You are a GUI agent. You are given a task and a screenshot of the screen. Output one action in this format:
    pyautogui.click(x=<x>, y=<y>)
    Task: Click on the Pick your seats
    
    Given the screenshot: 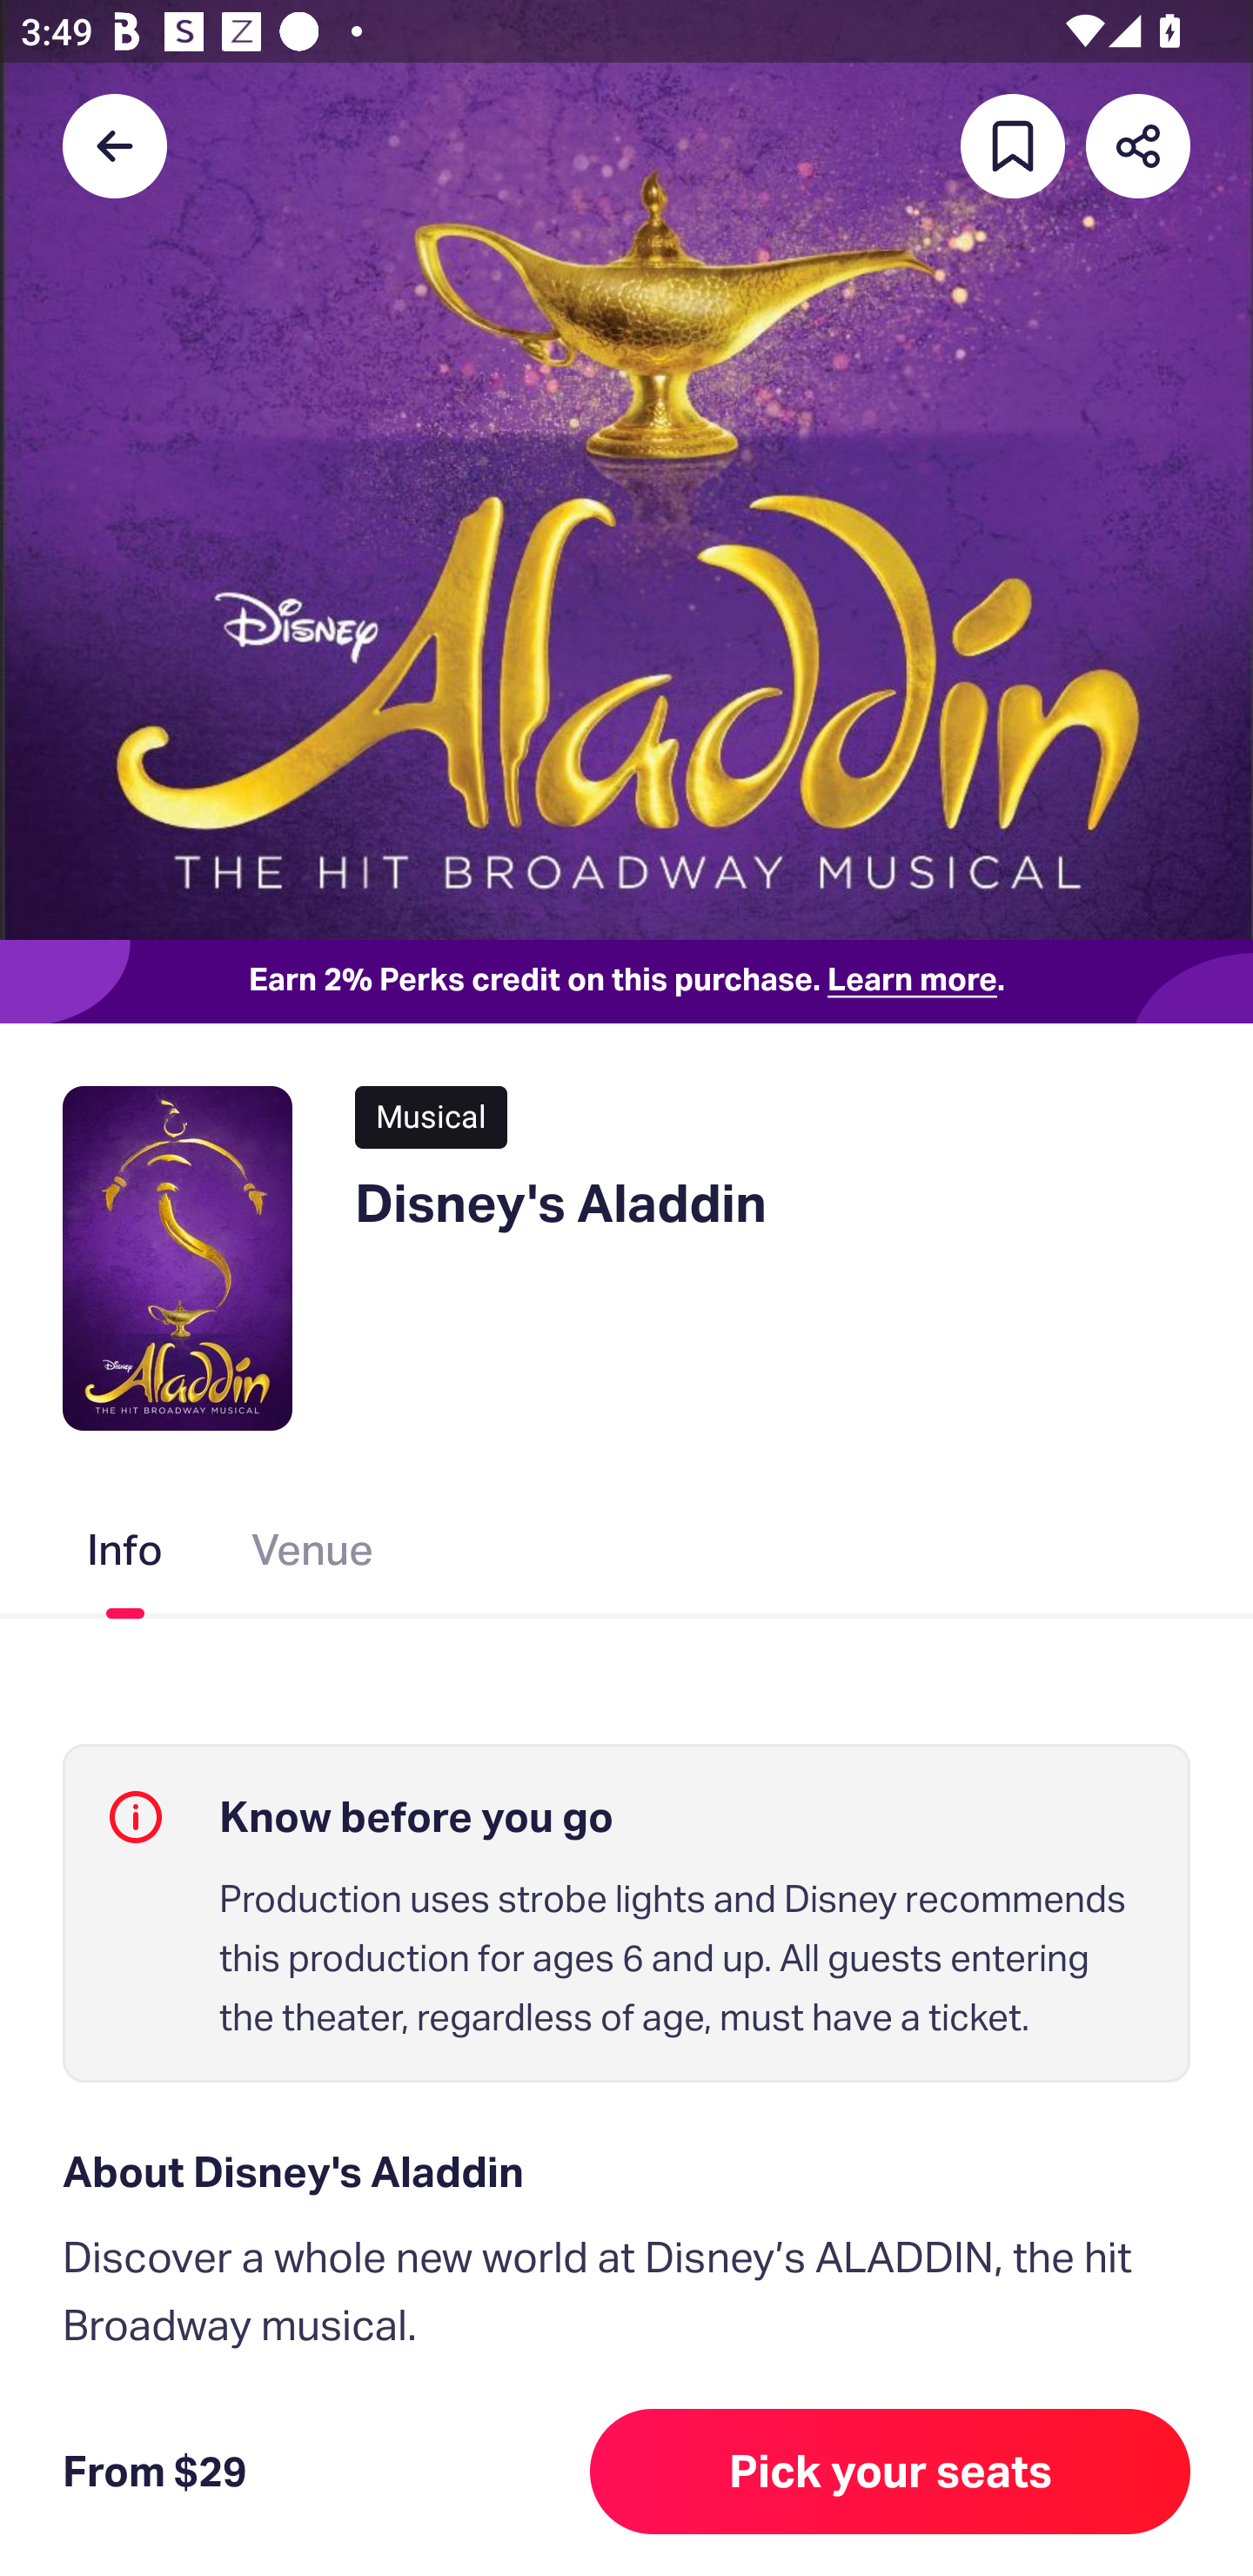 What is the action you would take?
    pyautogui.click(x=890, y=2472)
    